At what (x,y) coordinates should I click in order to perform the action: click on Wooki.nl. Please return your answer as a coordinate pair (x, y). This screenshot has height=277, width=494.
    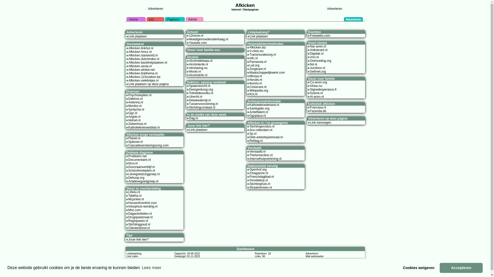
    Looking at the image, I should click on (195, 72).